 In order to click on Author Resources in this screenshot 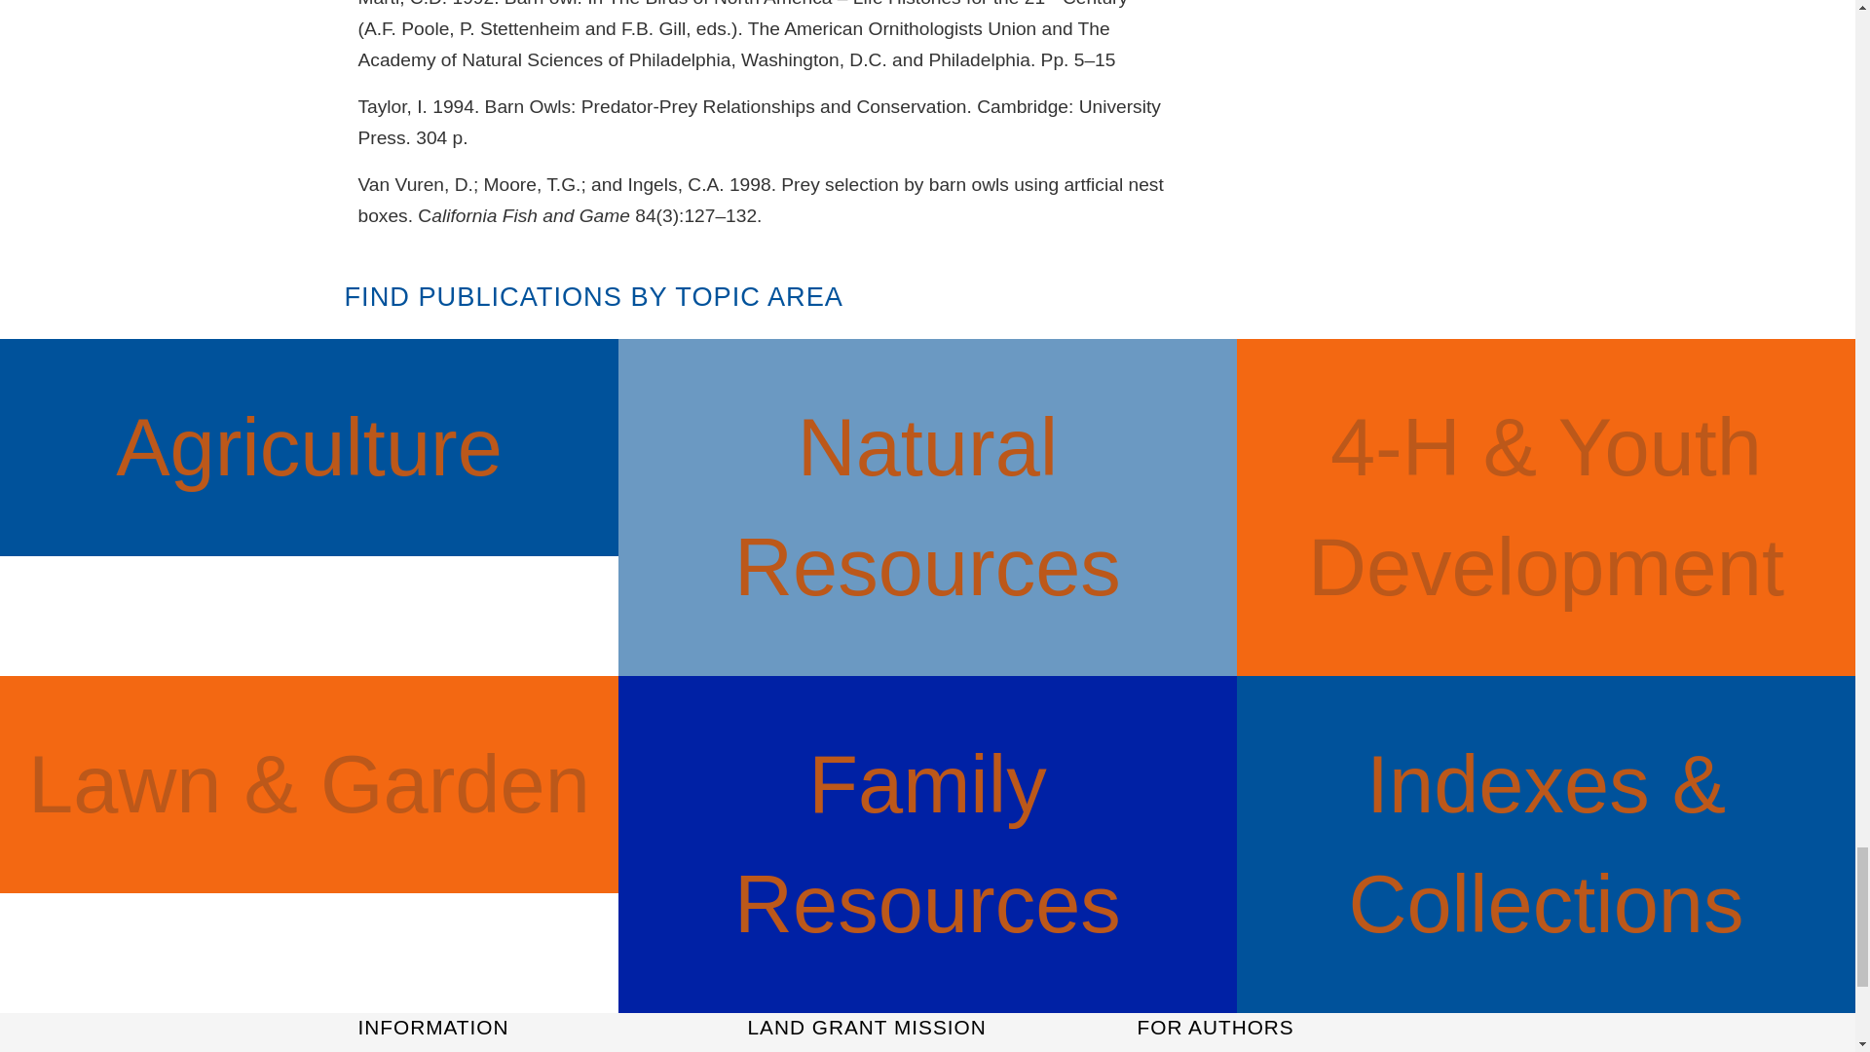, I will do `click(1214, 1050)`.